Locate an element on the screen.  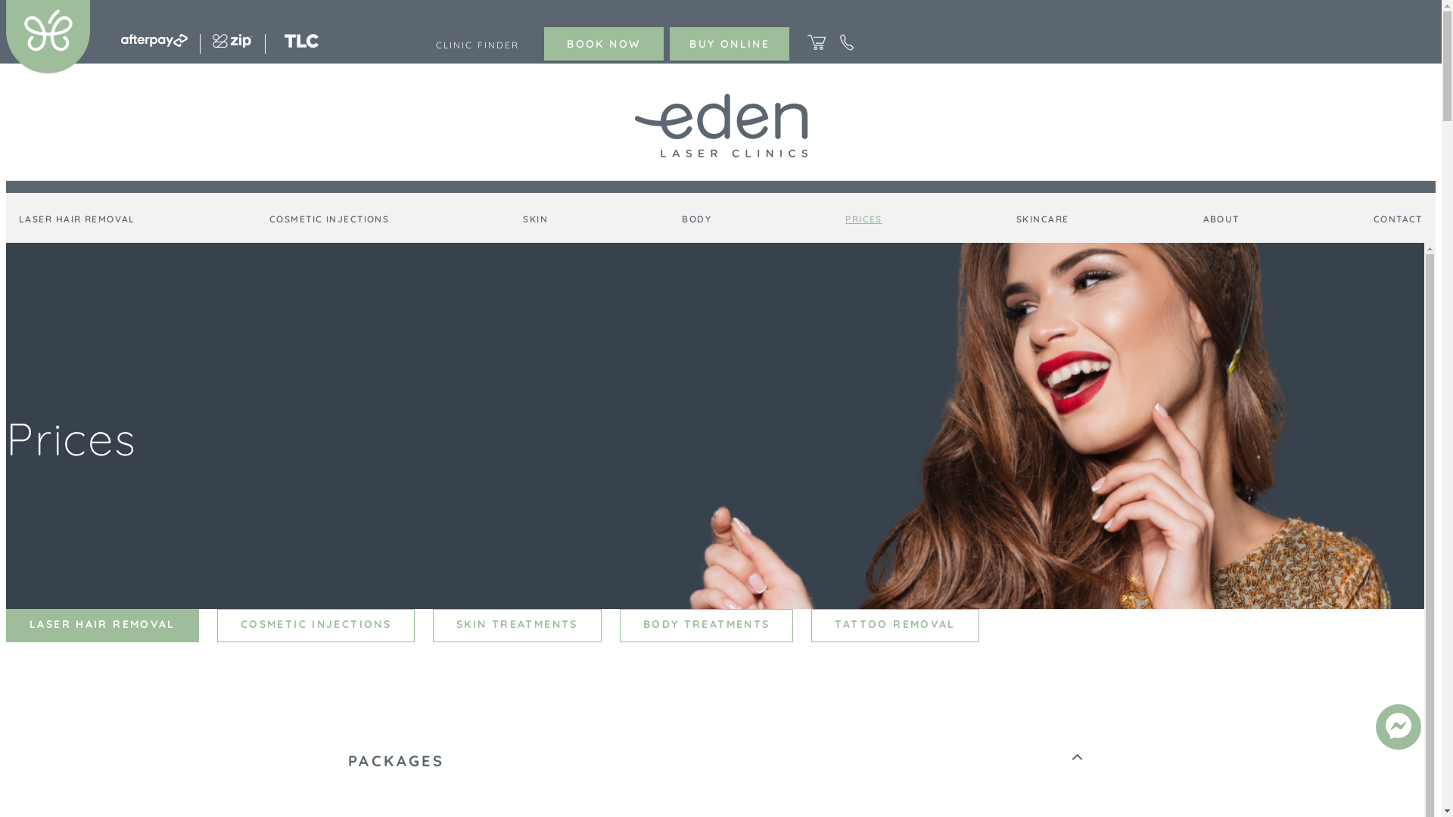
CLINIC FINDER is located at coordinates (478, 45).